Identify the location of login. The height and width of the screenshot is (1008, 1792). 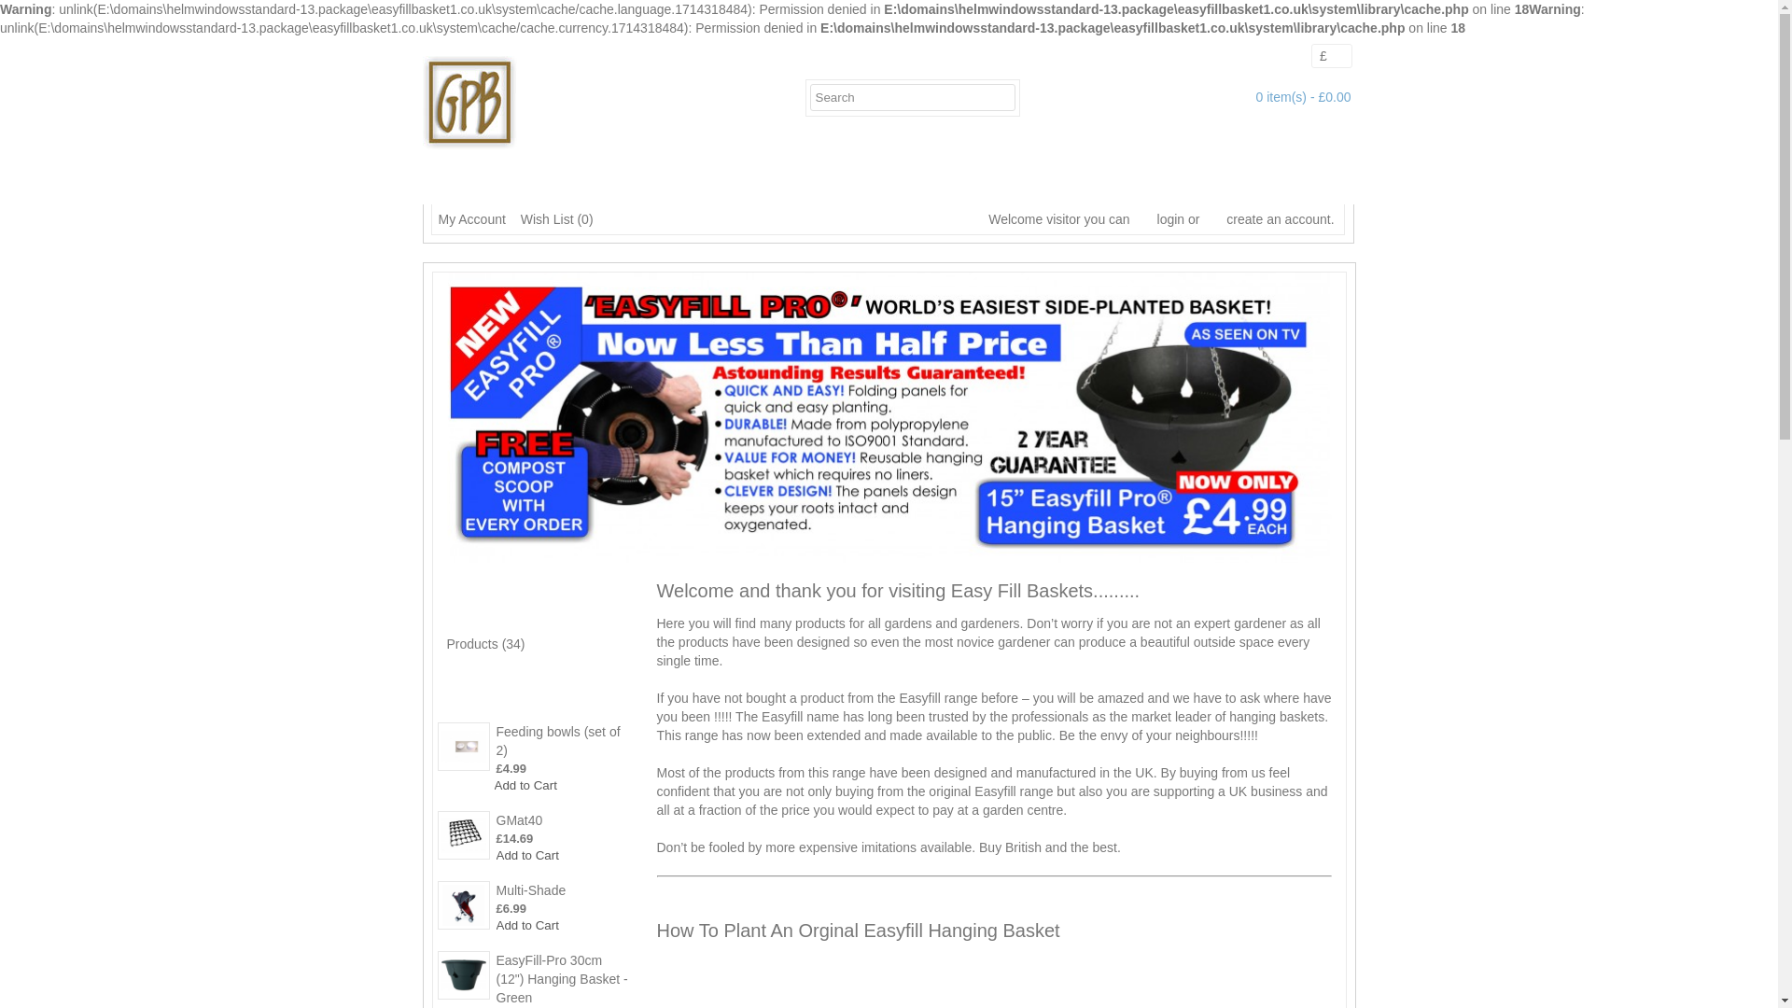
(1159, 218).